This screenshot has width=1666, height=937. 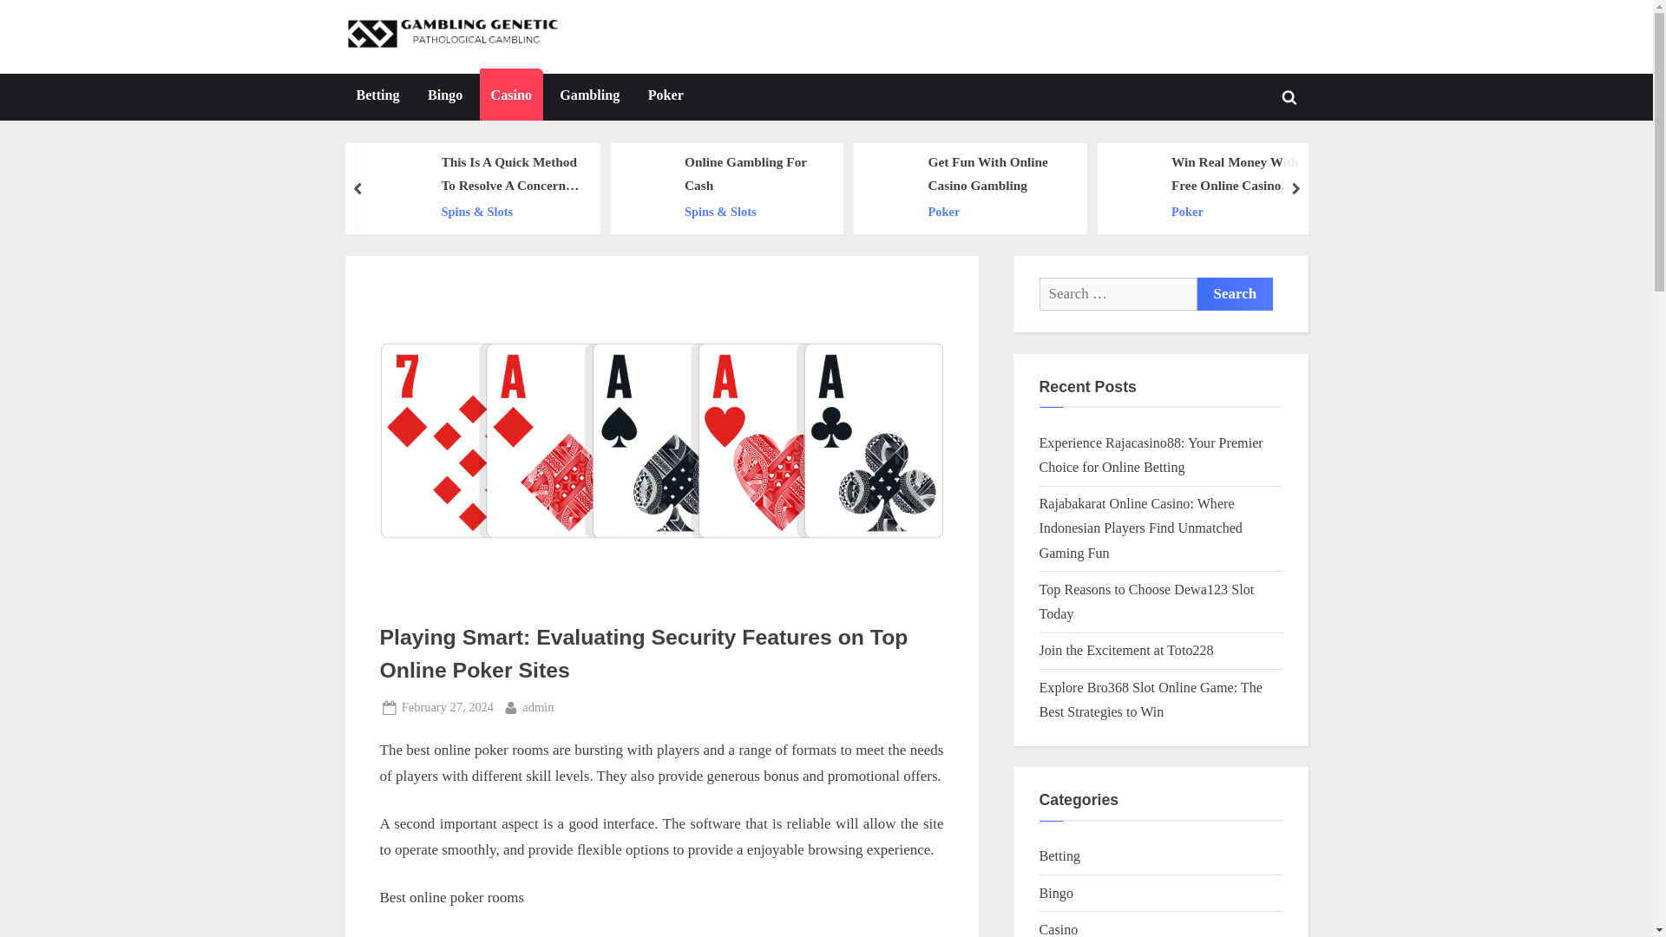 What do you see at coordinates (1241, 212) in the screenshot?
I see `Poker` at bounding box center [1241, 212].